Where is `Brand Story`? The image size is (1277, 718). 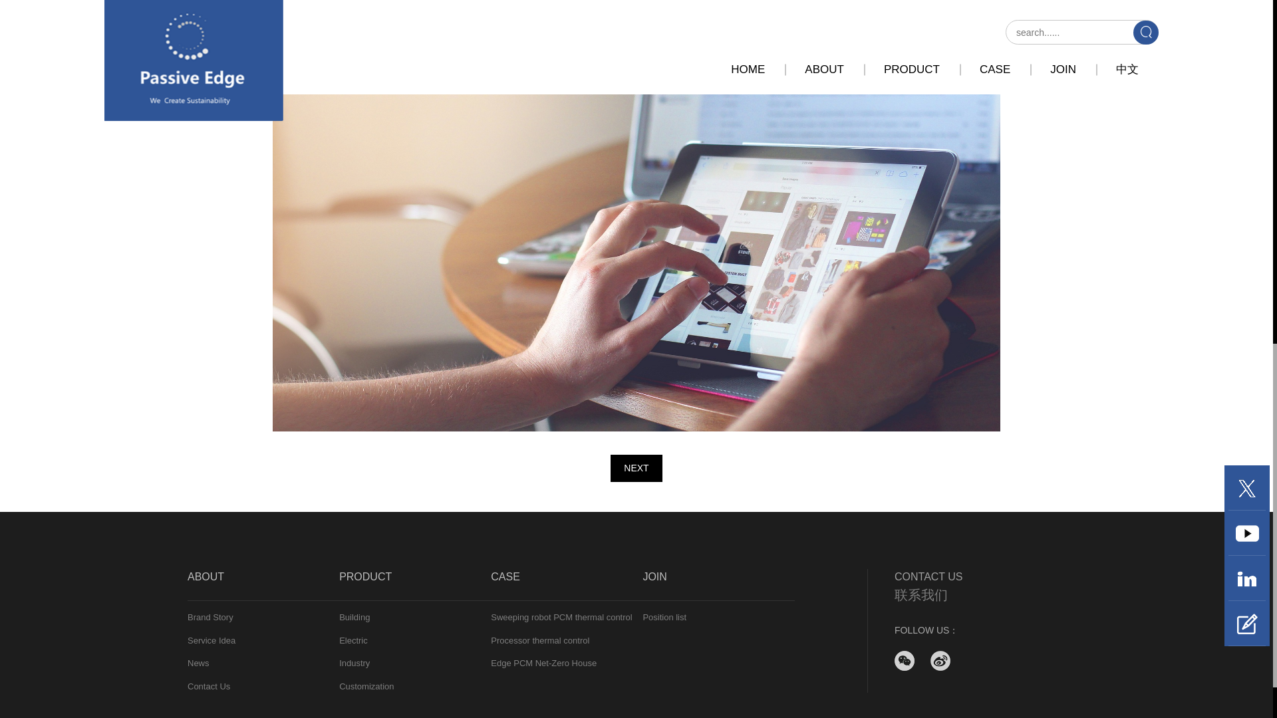 Brand Story is located at coordinates (263, 617).